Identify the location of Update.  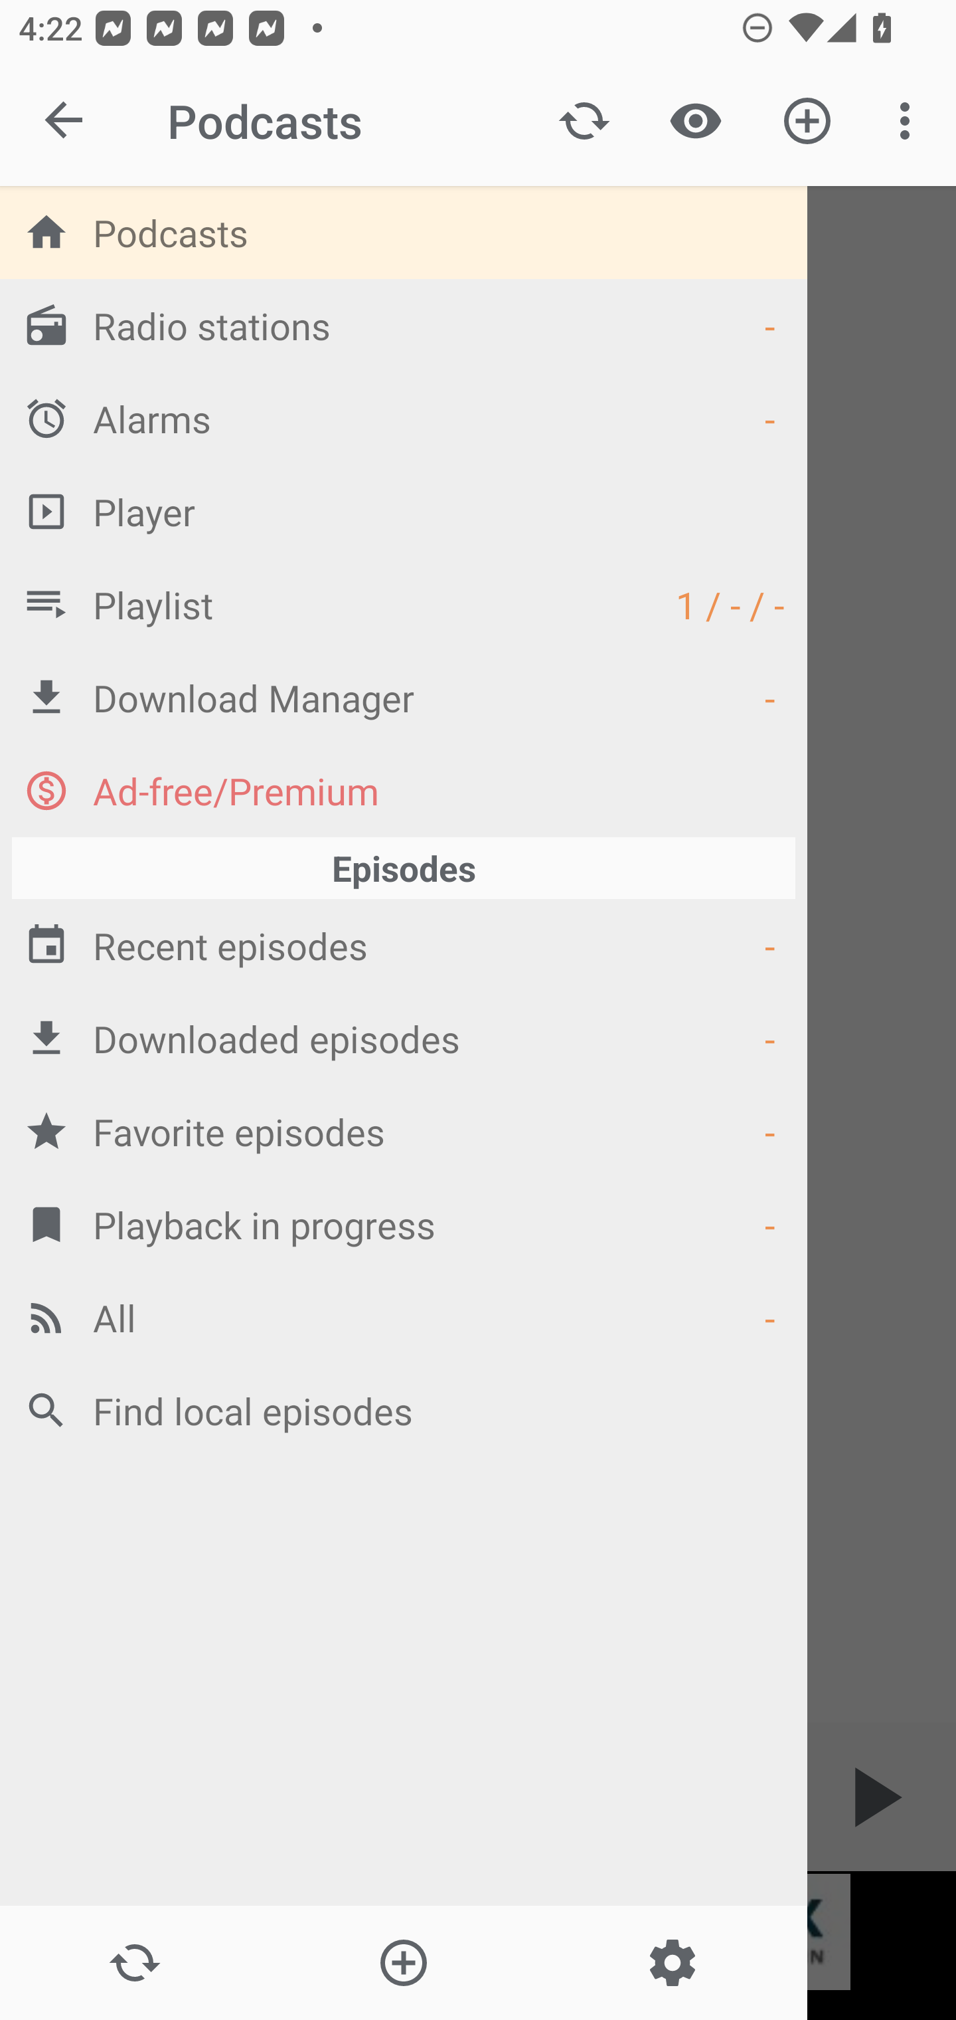
(584, 121).